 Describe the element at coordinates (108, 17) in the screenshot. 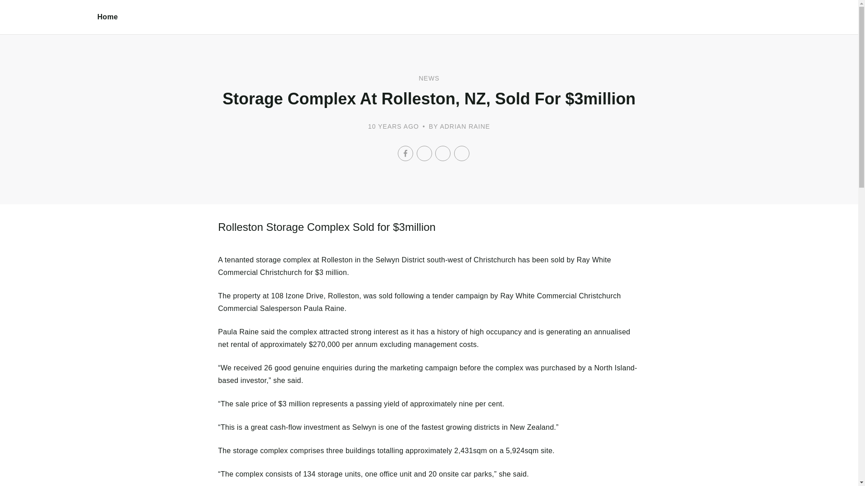

I see `Home` at that location.